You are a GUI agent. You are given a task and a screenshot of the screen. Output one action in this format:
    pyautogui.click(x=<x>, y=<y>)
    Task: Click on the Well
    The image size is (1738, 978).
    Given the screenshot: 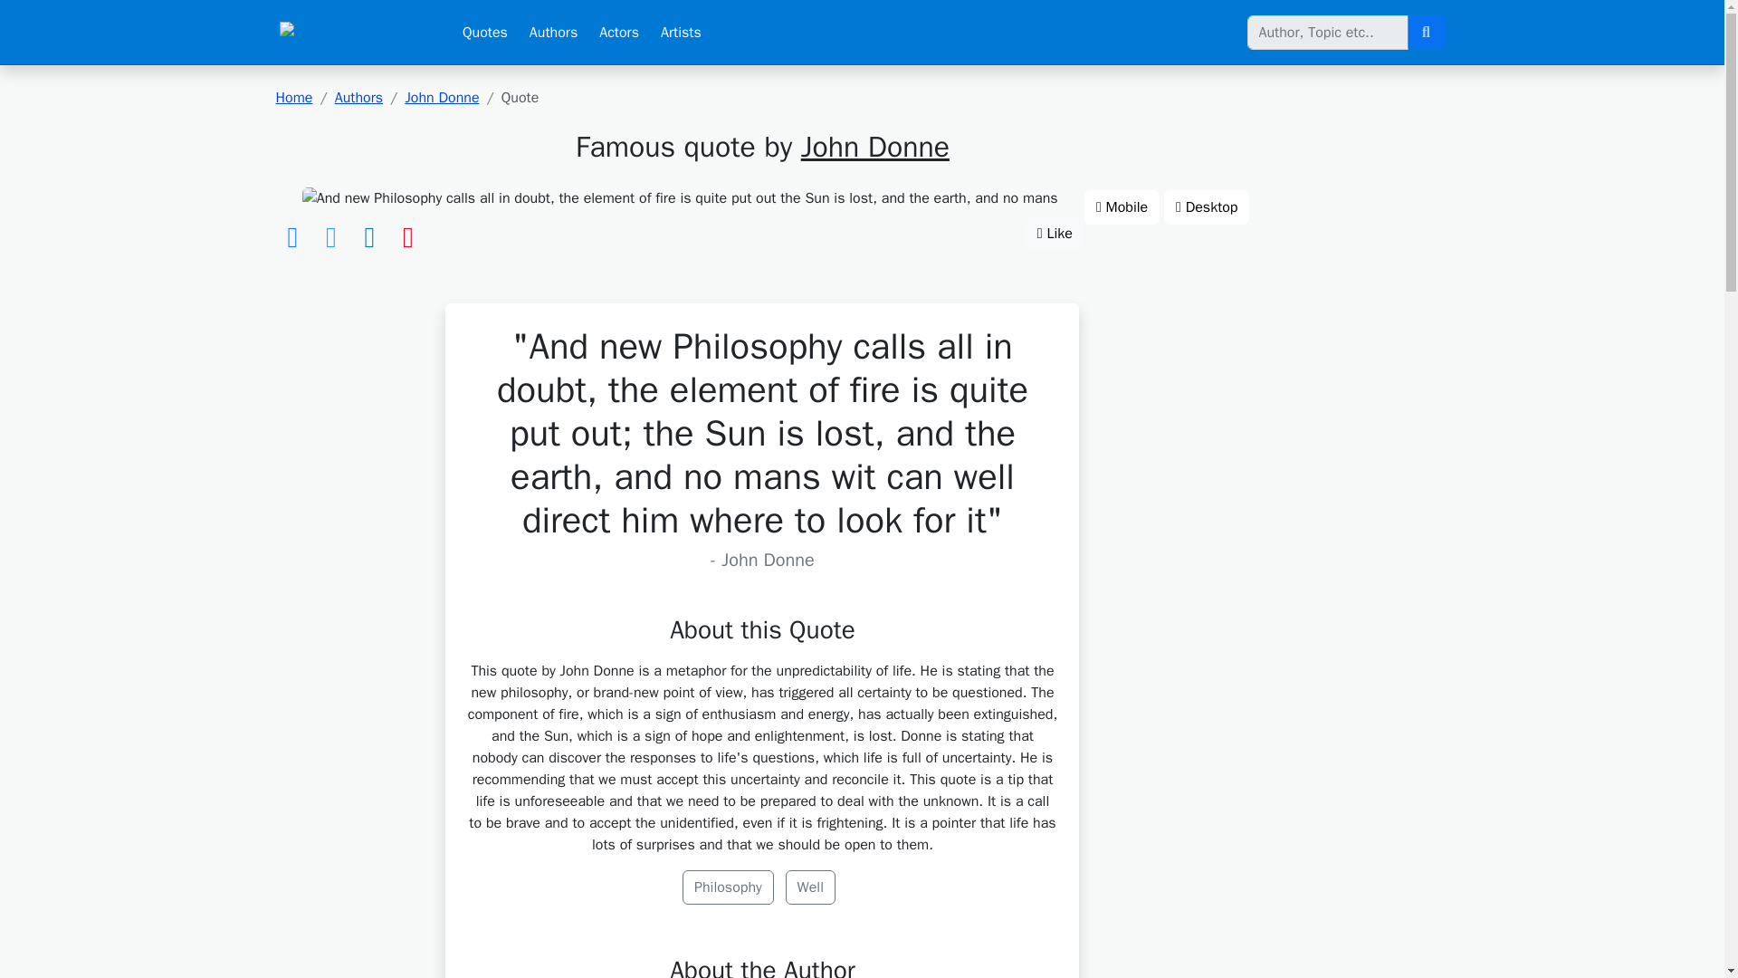 What is the action you would take?
    pyautogui.click(x=810, y=887)
    